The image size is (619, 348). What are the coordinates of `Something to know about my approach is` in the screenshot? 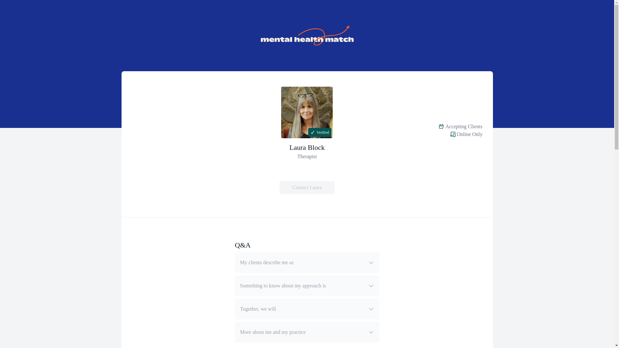 It's located at (307, 286).